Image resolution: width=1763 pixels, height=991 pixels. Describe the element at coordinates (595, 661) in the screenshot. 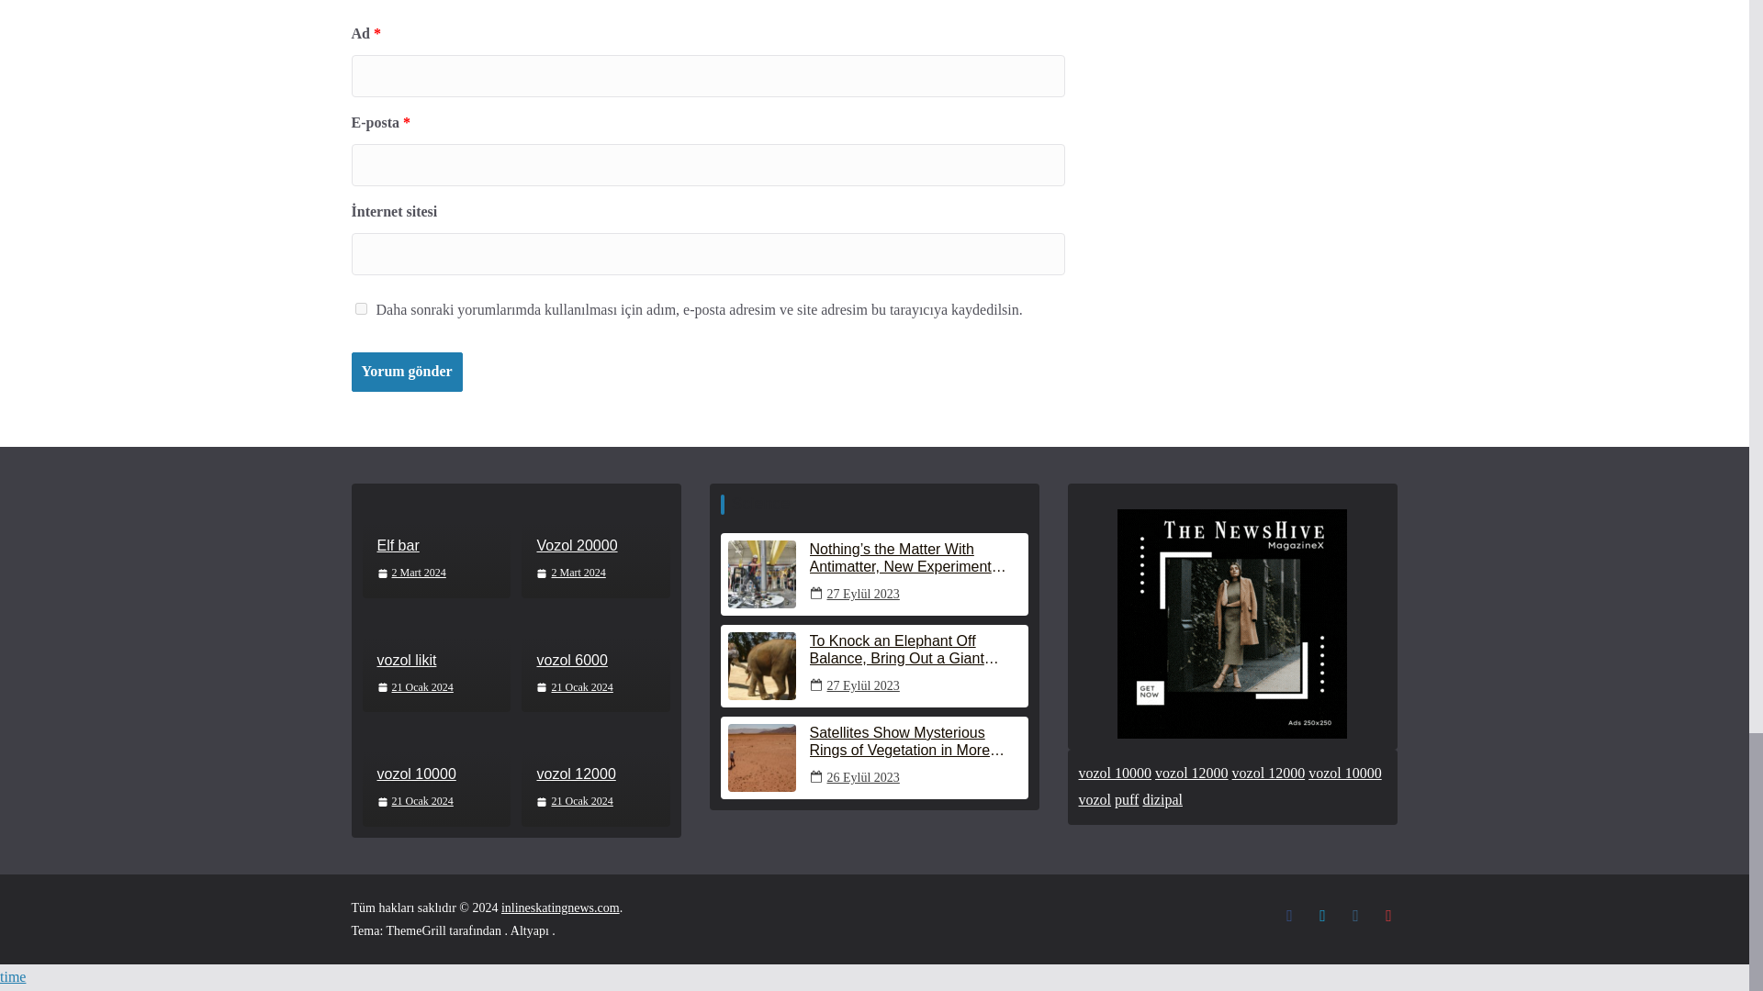

I see `vozol 6000` at that location.